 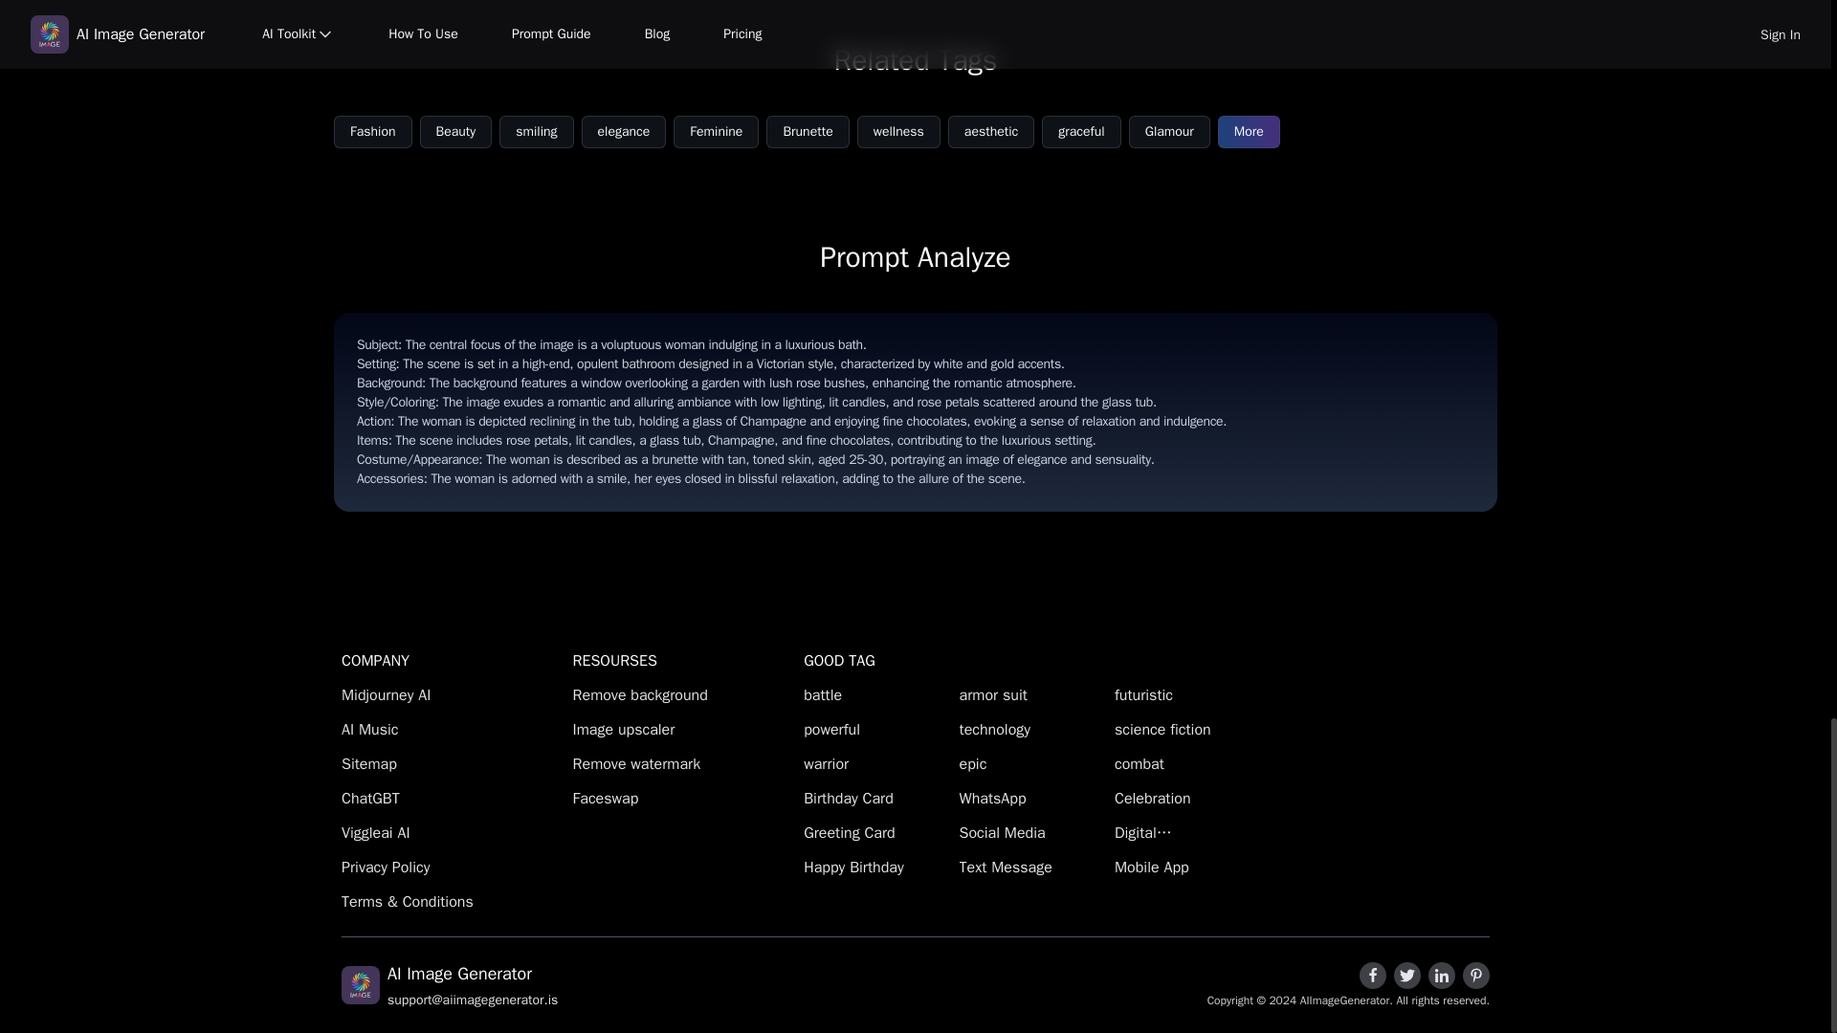 What do you see at coordinates (716, 132) in the screenshot?
I see `Feminine` at bounding box center [716, 132].